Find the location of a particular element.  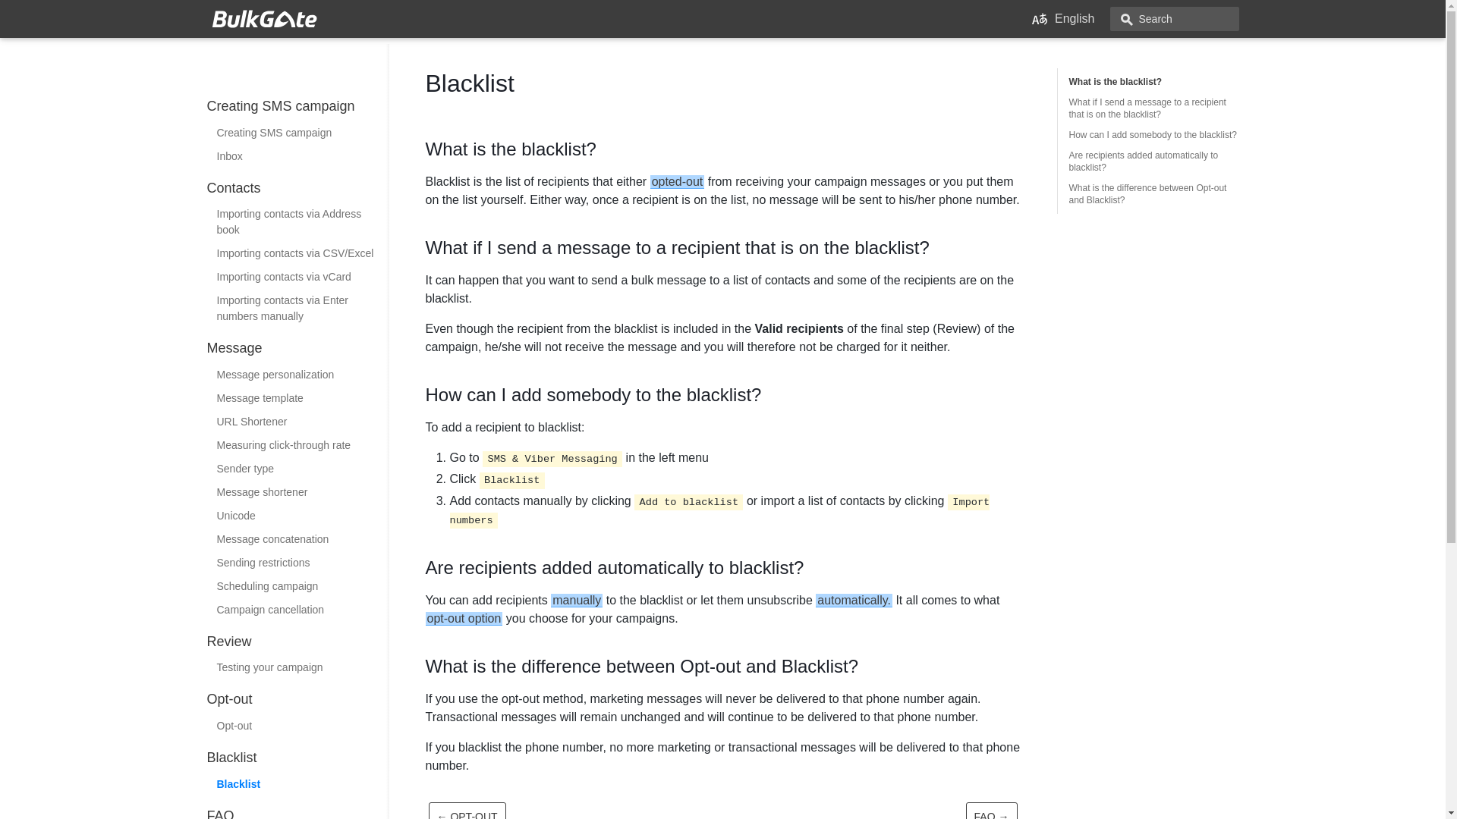

Sender type is located at coordinates (297, 469).